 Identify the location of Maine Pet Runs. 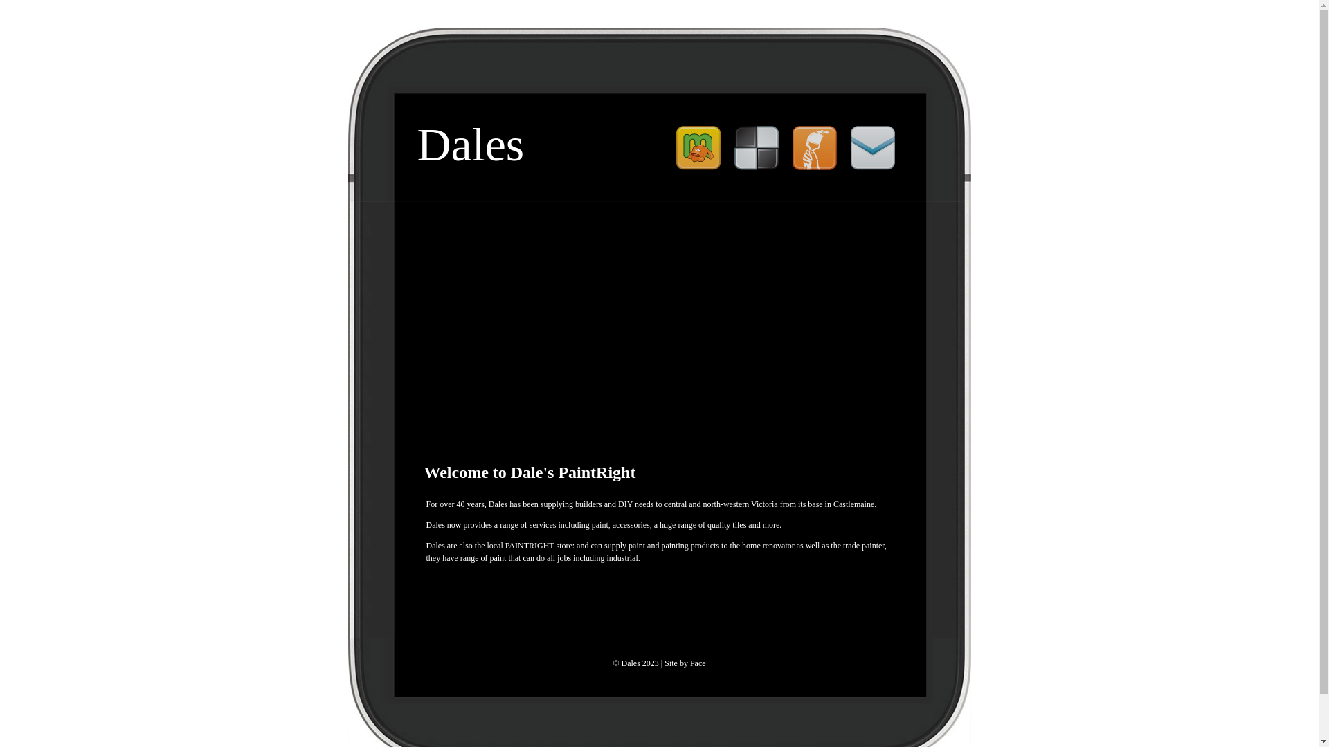
(698, 148).